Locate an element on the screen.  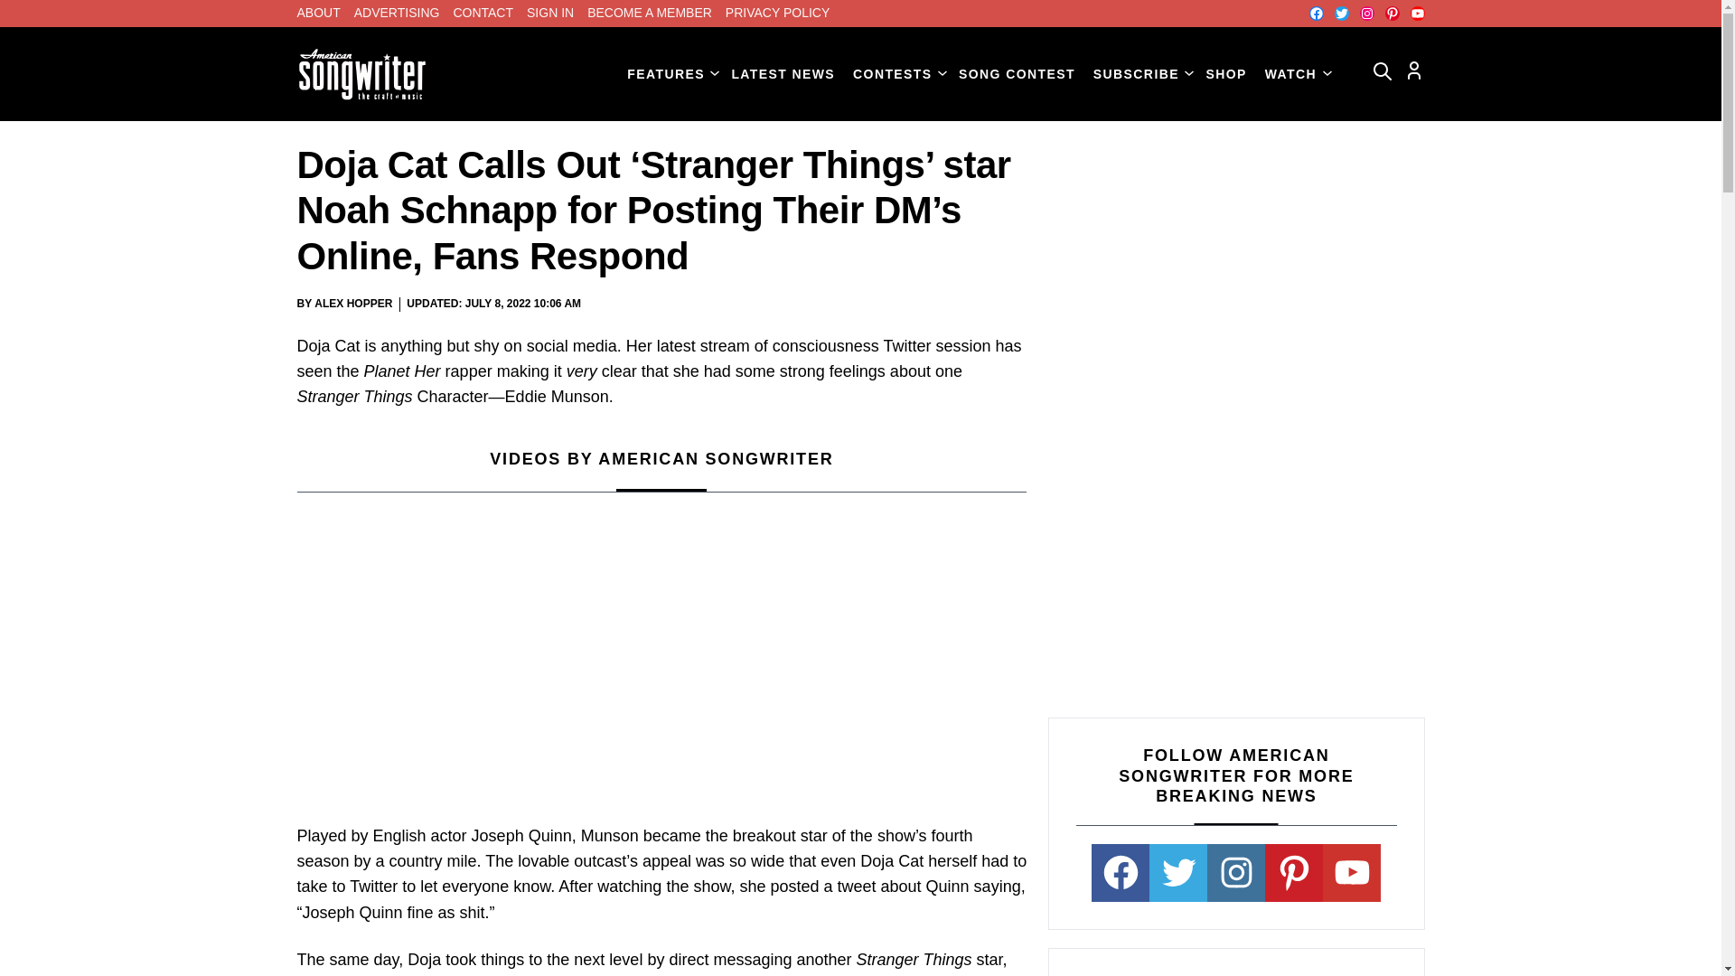
ABOUT is located at coordinates (318, 13).